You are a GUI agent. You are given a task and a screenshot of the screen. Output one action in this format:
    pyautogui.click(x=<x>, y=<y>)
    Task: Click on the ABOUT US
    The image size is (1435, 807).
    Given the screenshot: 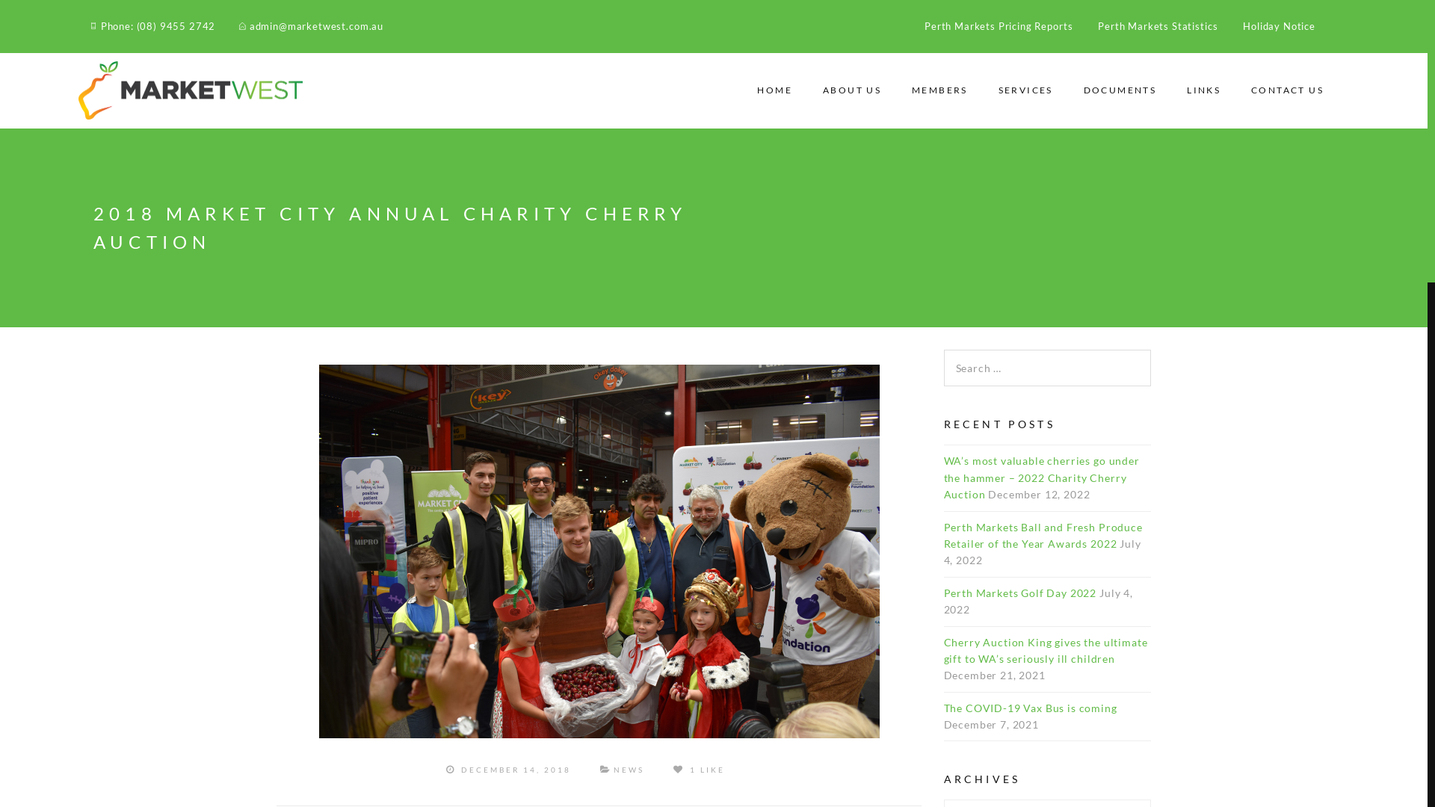 What is the action you would take?
    pyautogui.click(x=852, y=91)
    